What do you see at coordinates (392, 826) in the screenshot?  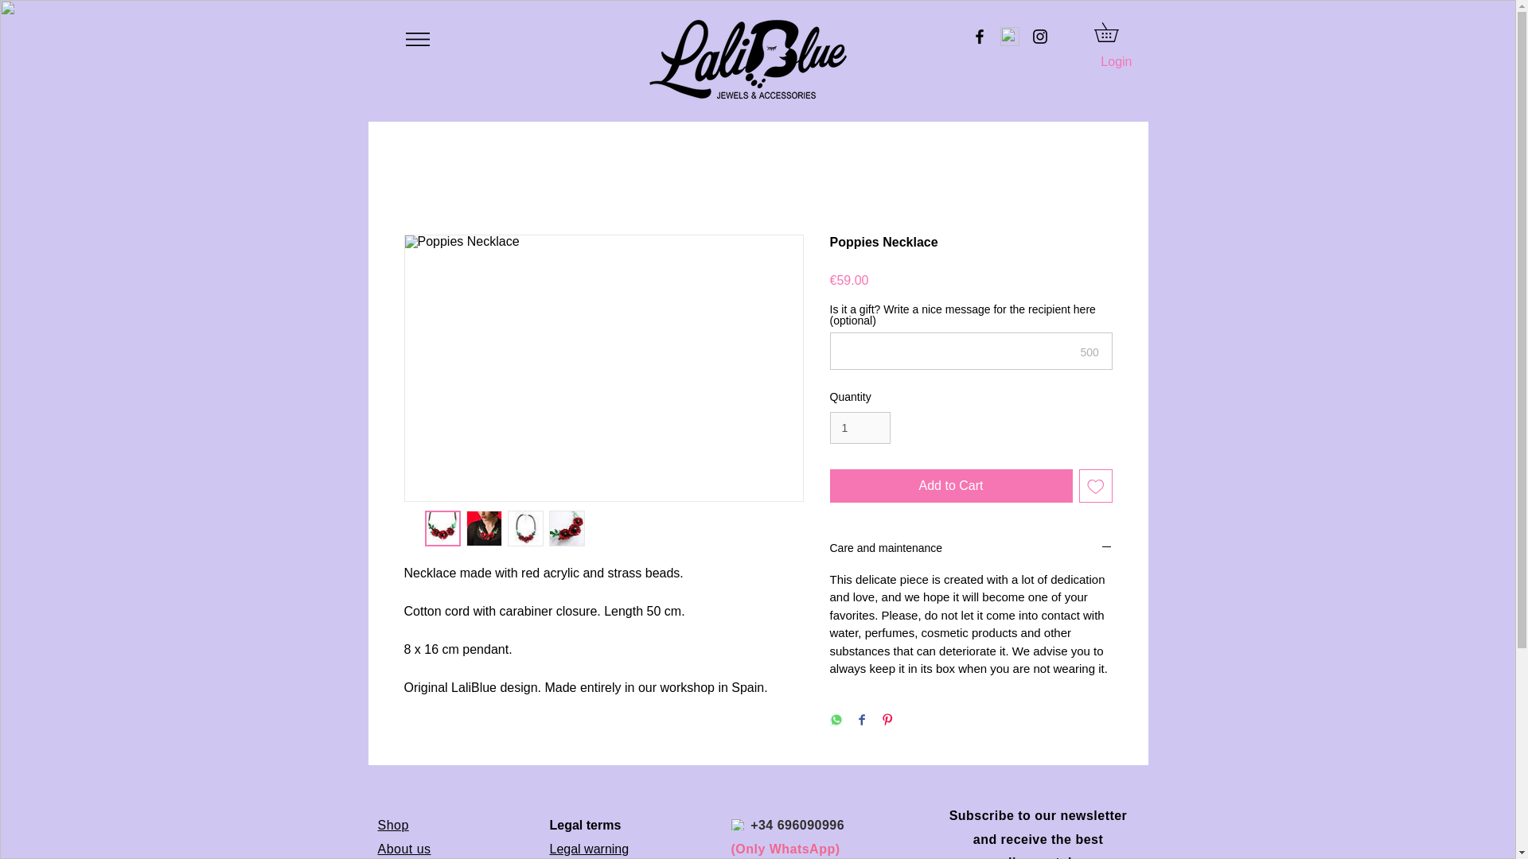 I see `Shop` at bounding box center [392, 826].